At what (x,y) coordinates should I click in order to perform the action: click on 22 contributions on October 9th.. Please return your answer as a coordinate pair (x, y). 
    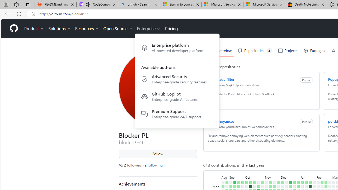
    Looking at the image, I should click on (250, 186).